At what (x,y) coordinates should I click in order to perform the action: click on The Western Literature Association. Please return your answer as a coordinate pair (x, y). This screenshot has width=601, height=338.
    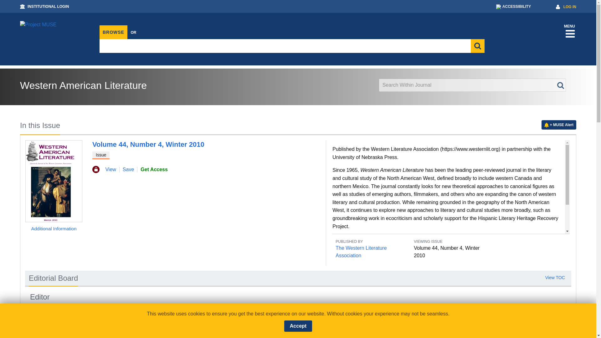
    Looking at the image, I should click on (361, 252).